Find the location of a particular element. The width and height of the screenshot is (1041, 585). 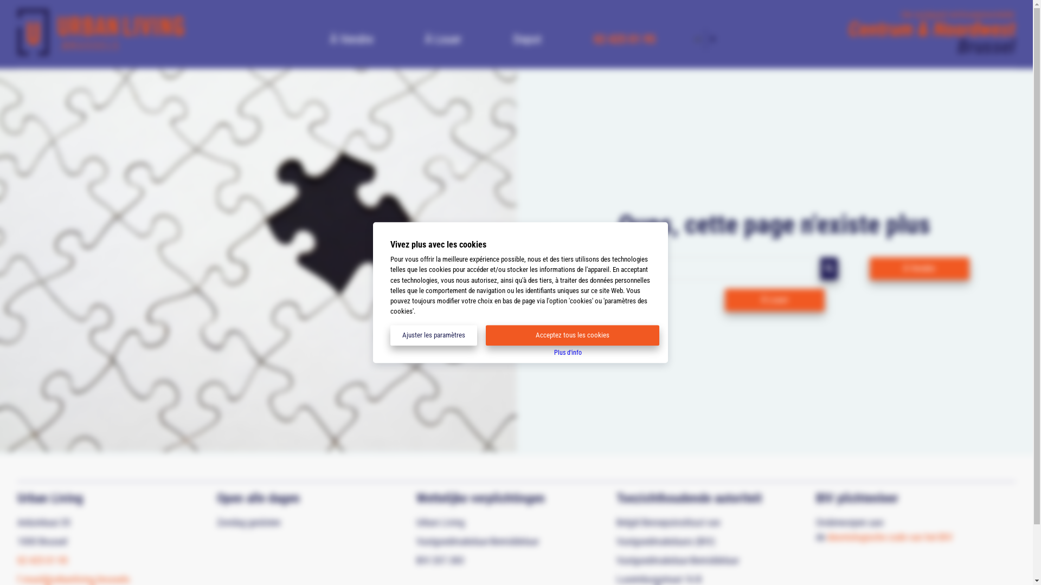

fr is located at coordinates (713, 39).